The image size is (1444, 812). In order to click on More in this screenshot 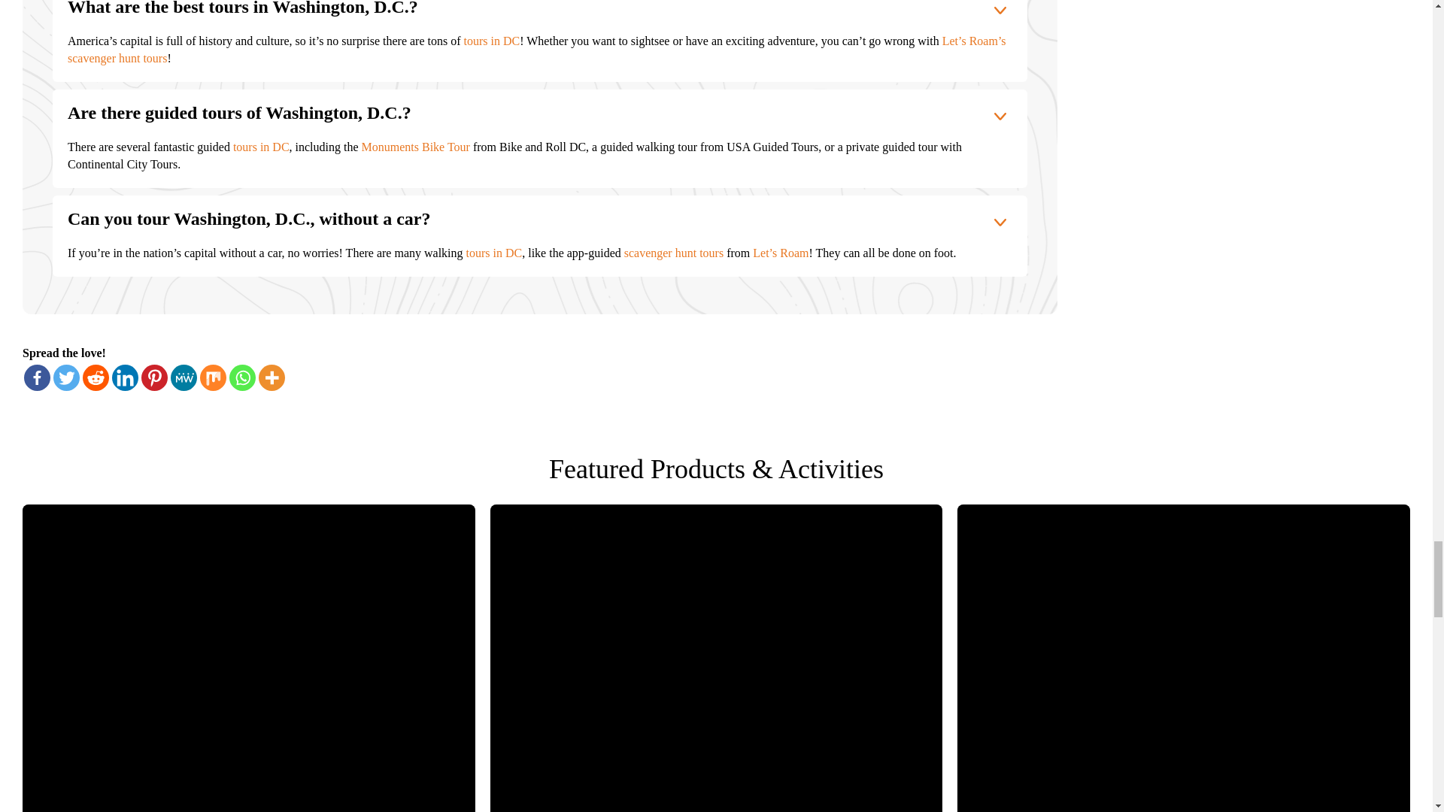, I will do `click(271, 377)`.